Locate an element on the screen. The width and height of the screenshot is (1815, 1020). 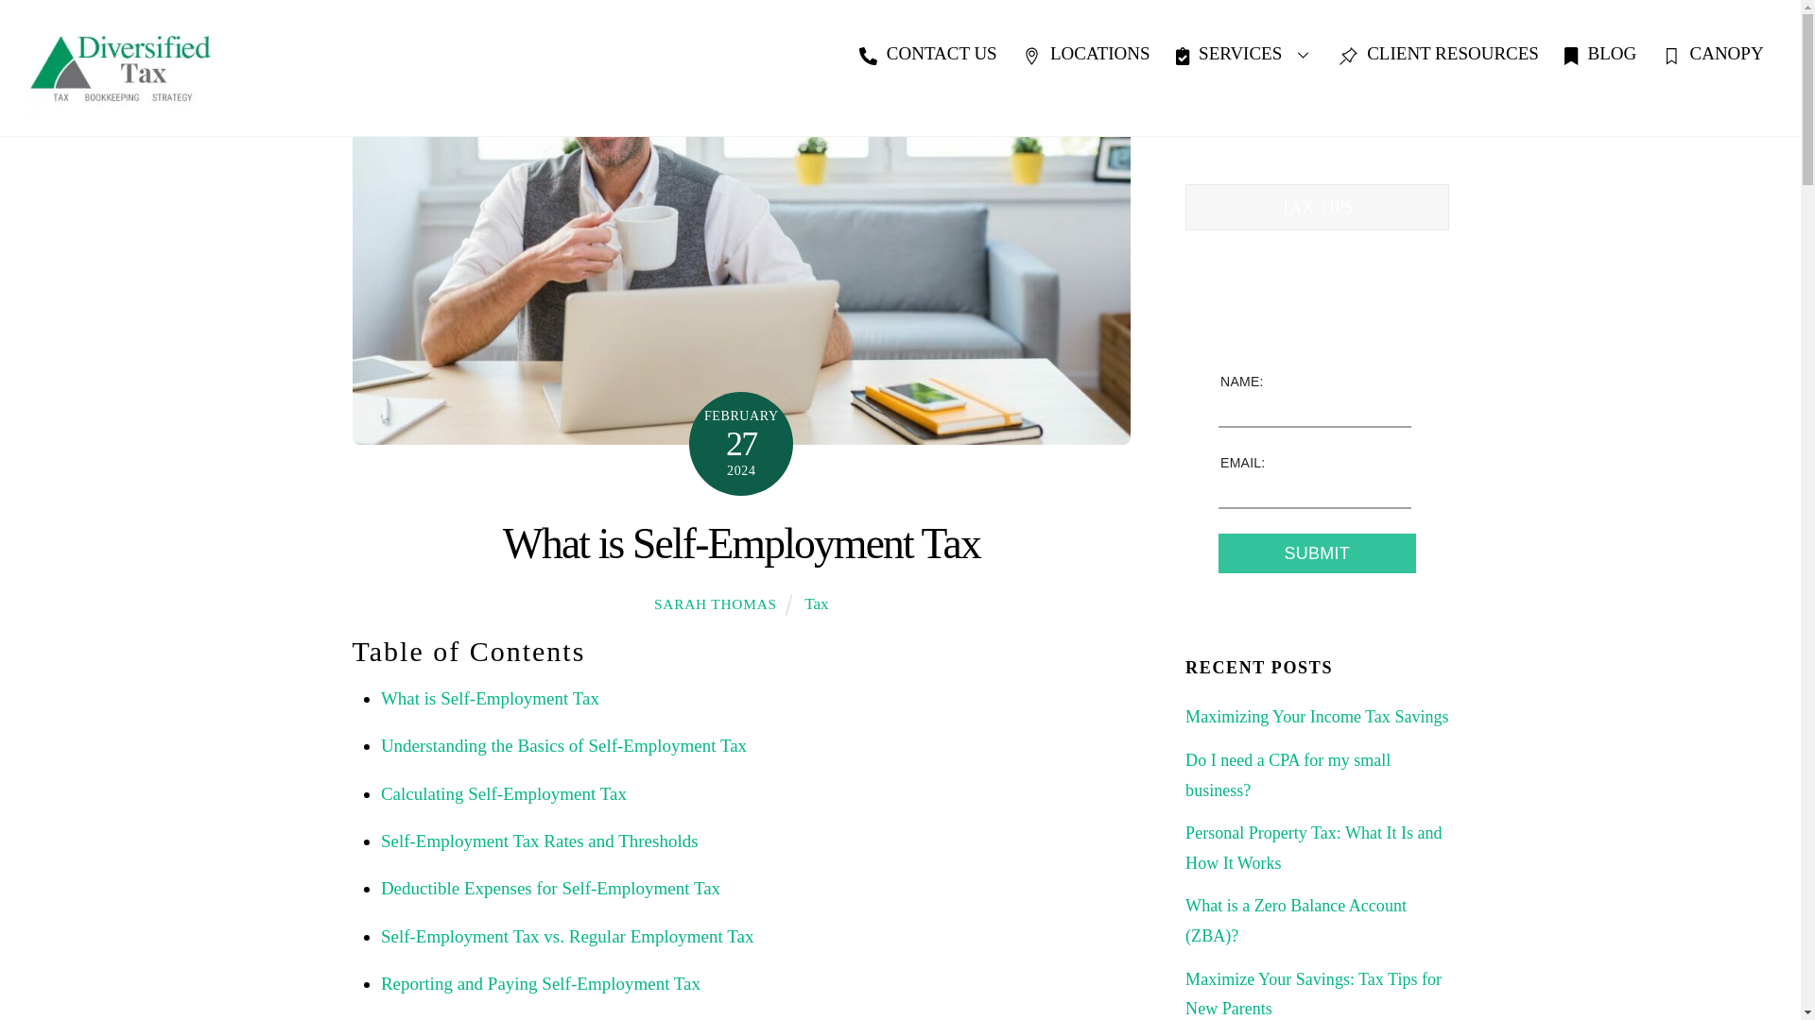
BLOG is located at coordinates (1600, 54).